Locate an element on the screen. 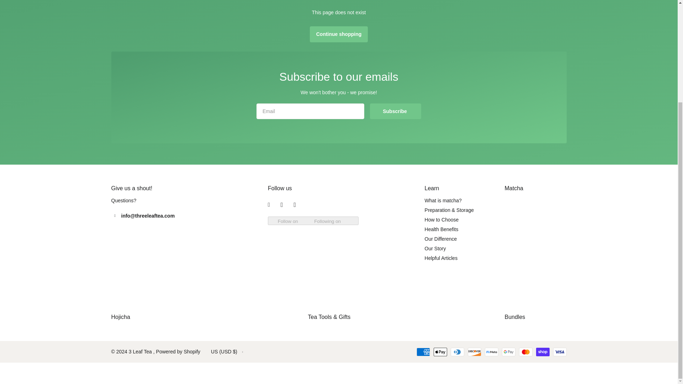  American Express is located at coordinates (423, 352).